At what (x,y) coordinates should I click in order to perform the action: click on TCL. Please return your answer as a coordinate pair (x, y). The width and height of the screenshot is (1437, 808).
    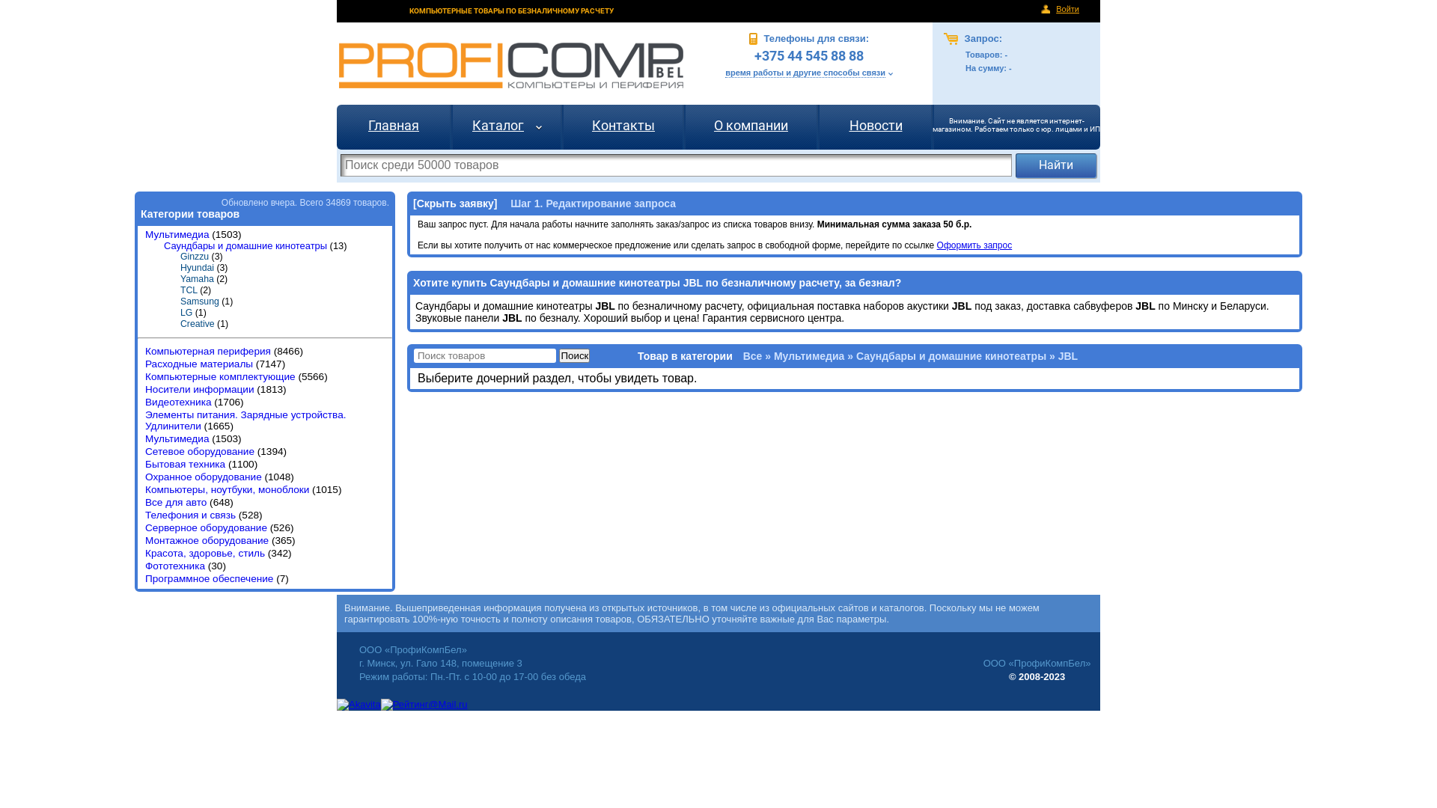
    Looking at the image, I should click on (189, 290).